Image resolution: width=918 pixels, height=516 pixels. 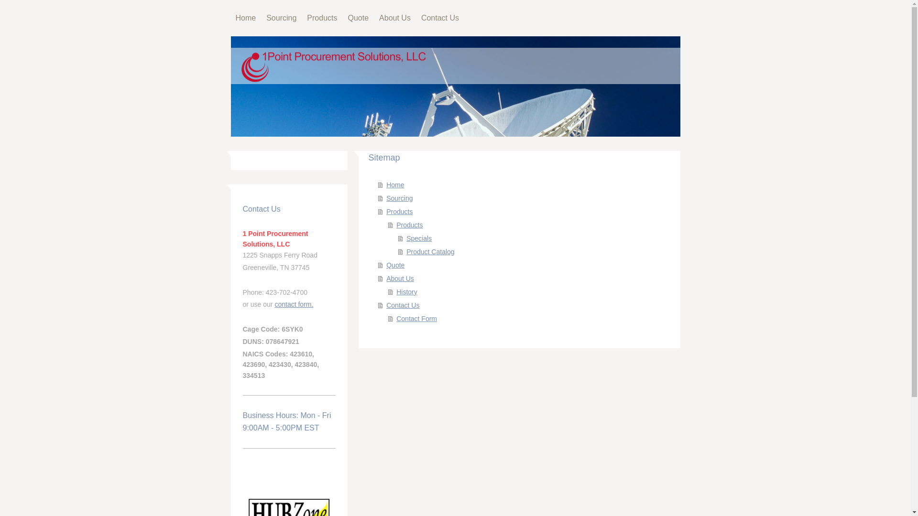 I want to click on Sourcing, so click(x=524, y=198).